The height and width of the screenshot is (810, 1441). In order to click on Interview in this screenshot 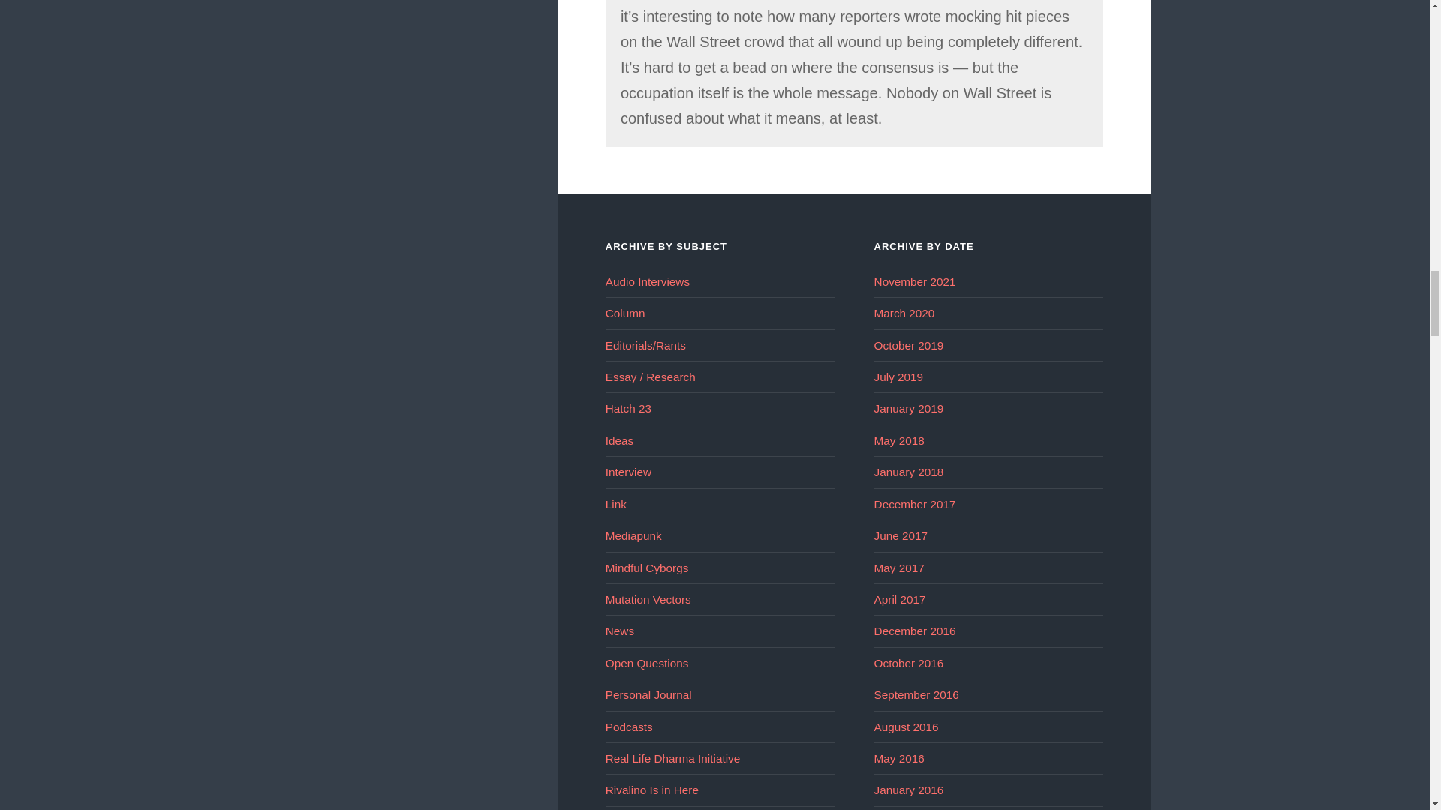, I will do `click(627, 472)`.